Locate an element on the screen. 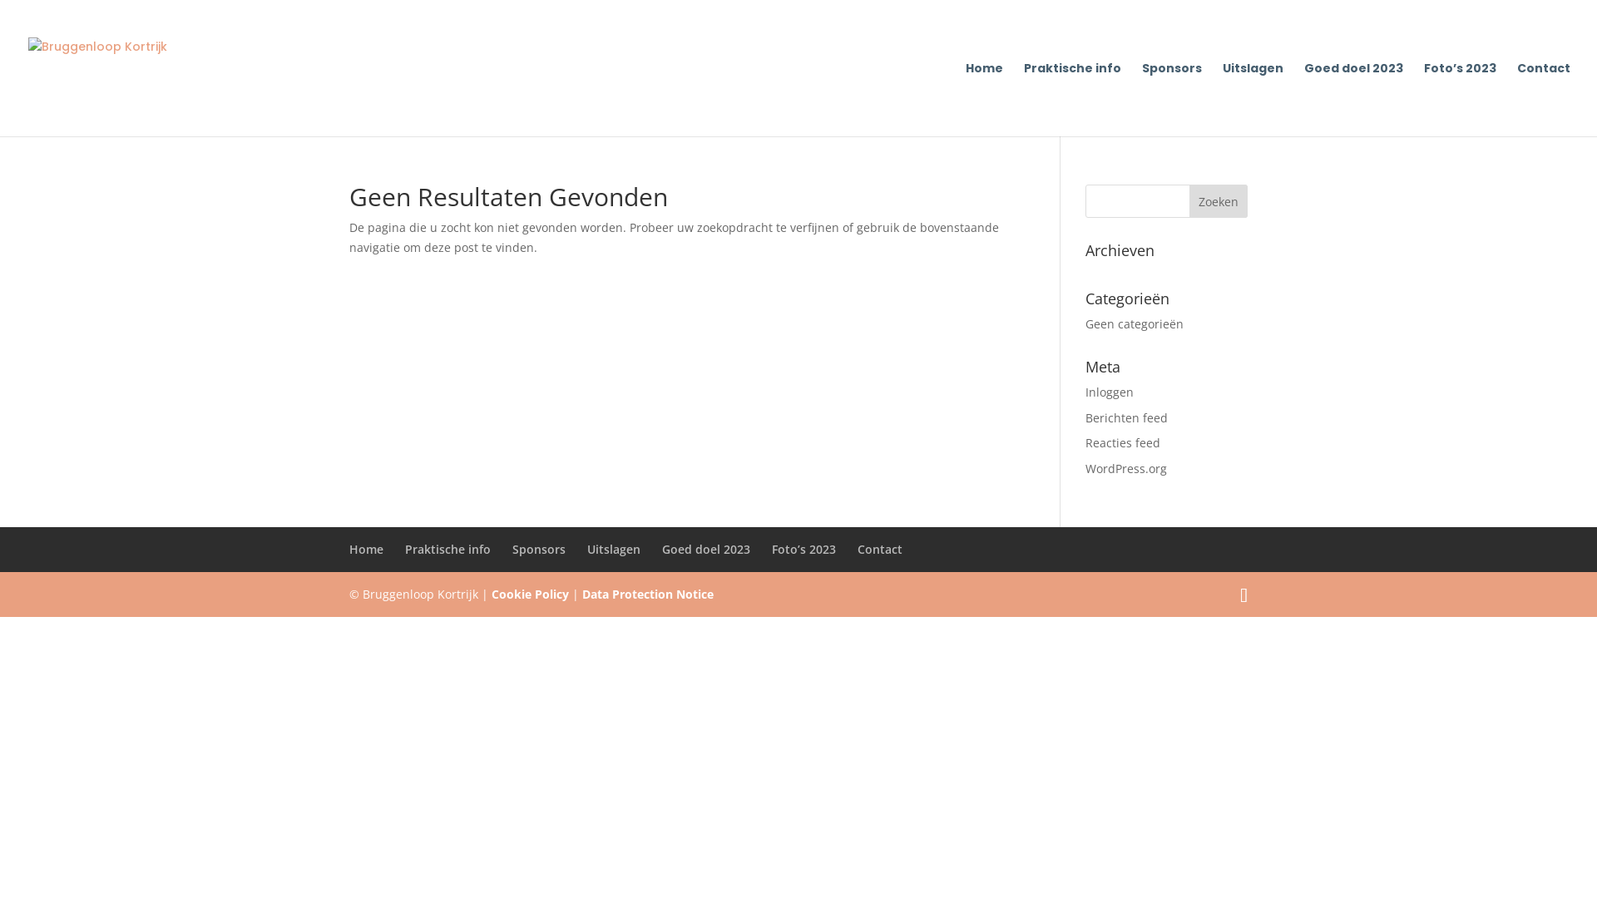  Sponsors is located at coordinates (539, 549).